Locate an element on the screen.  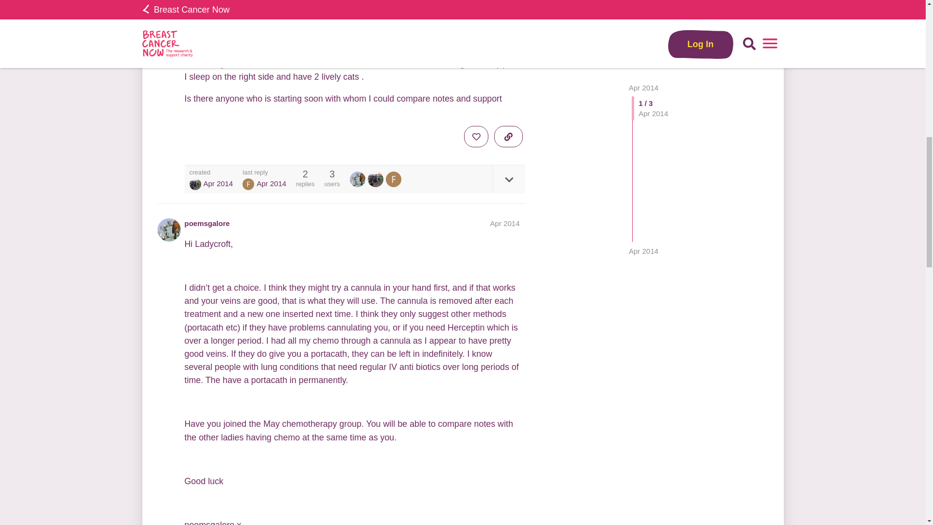
Apr 2014 is located at coordinates (643, 42).